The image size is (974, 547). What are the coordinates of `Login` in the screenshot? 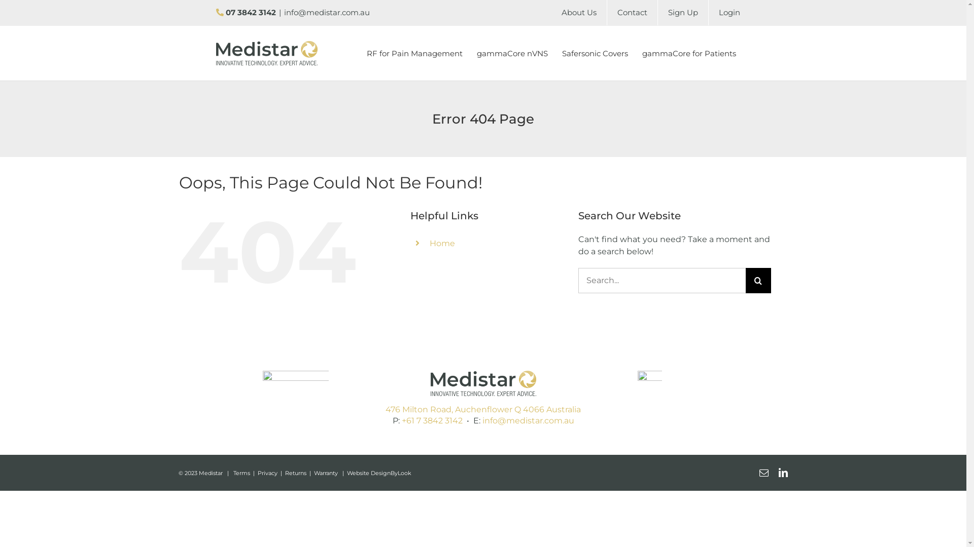 It's located at (729, 13).